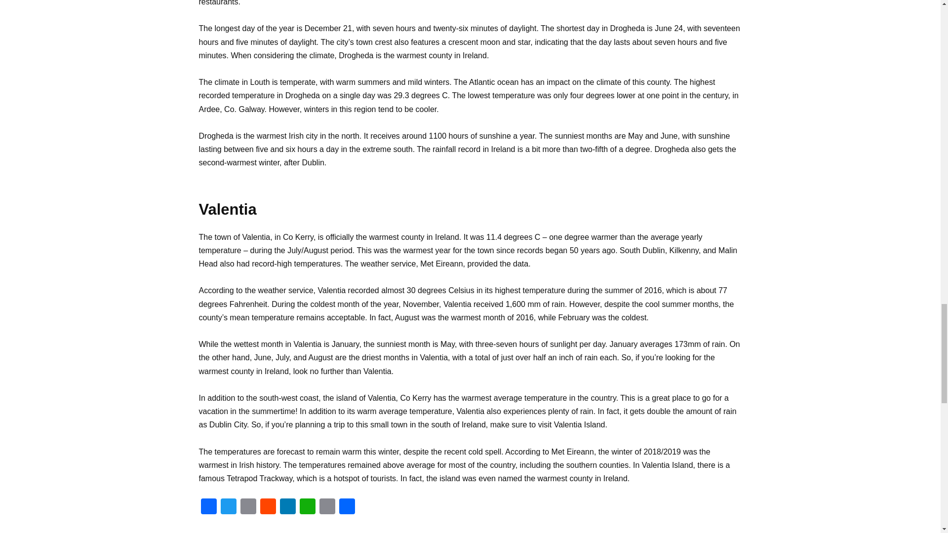 The height and width of the screenshot is (533, 948). I want to click on Facebook, so click(208, 507).